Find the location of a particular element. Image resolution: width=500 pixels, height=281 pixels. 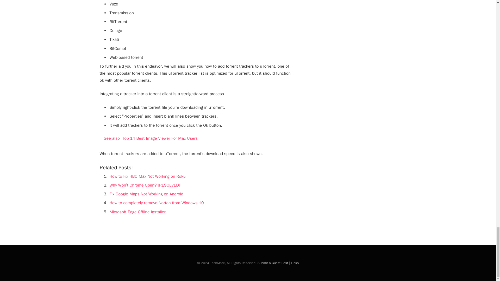

Fix Google Maps Not Working on Android is located at coordinates (146, 194).